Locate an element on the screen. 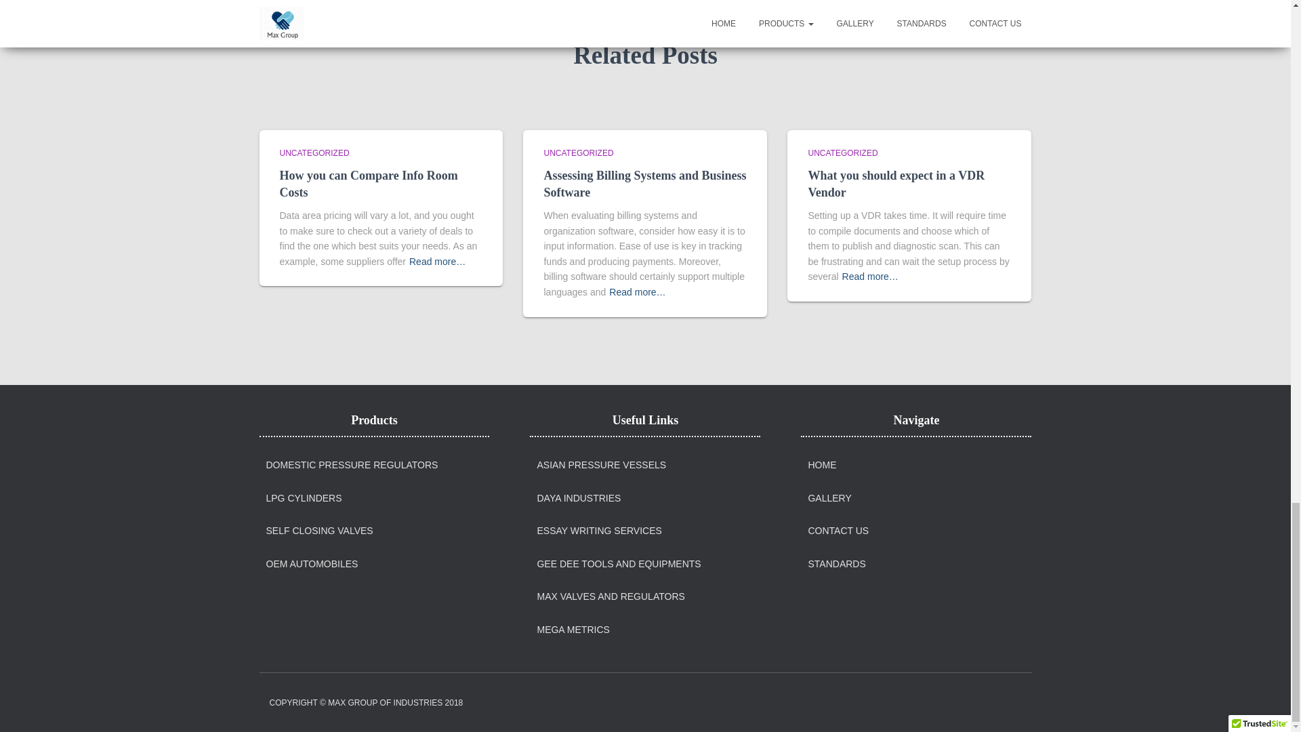 The image size is (1301, 732). Assessing Billing Systems and Business Software is located at coordinates (644, 184).